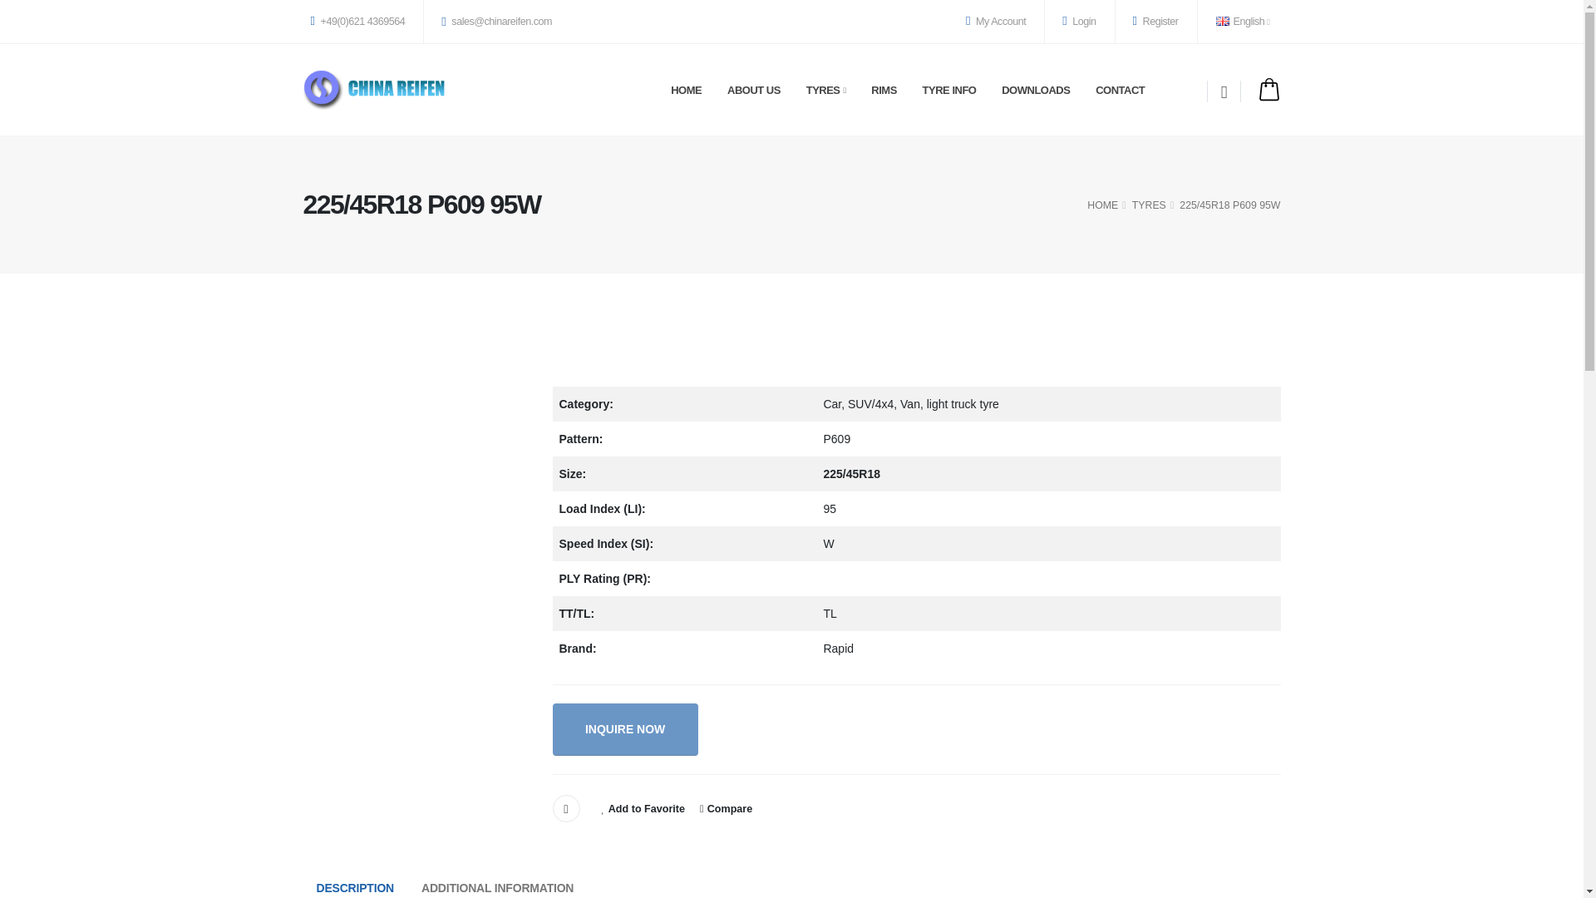 This screenshot has width=1596, height=898. I want to click on HOME, so click(1102, 205).